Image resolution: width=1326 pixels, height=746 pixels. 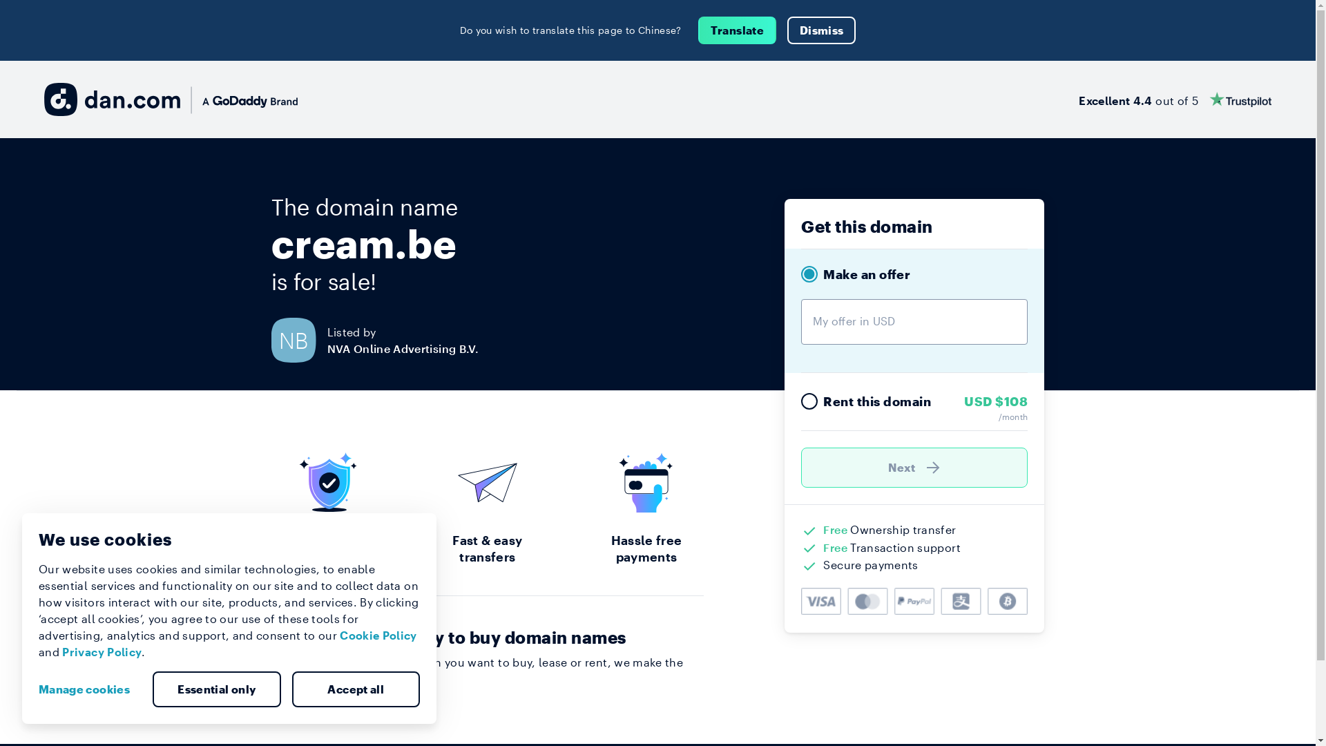 I want to click on Translate, so click(x=738, y=30).